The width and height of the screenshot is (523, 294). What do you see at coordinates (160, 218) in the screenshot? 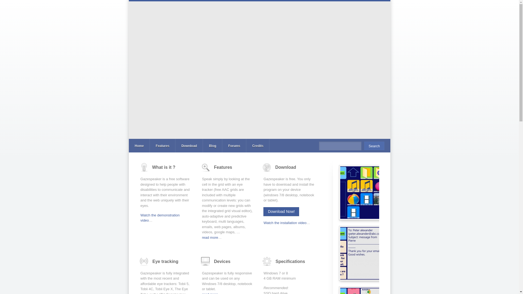
I see `Watch the demonstration video` at bounding box center [160, 218].